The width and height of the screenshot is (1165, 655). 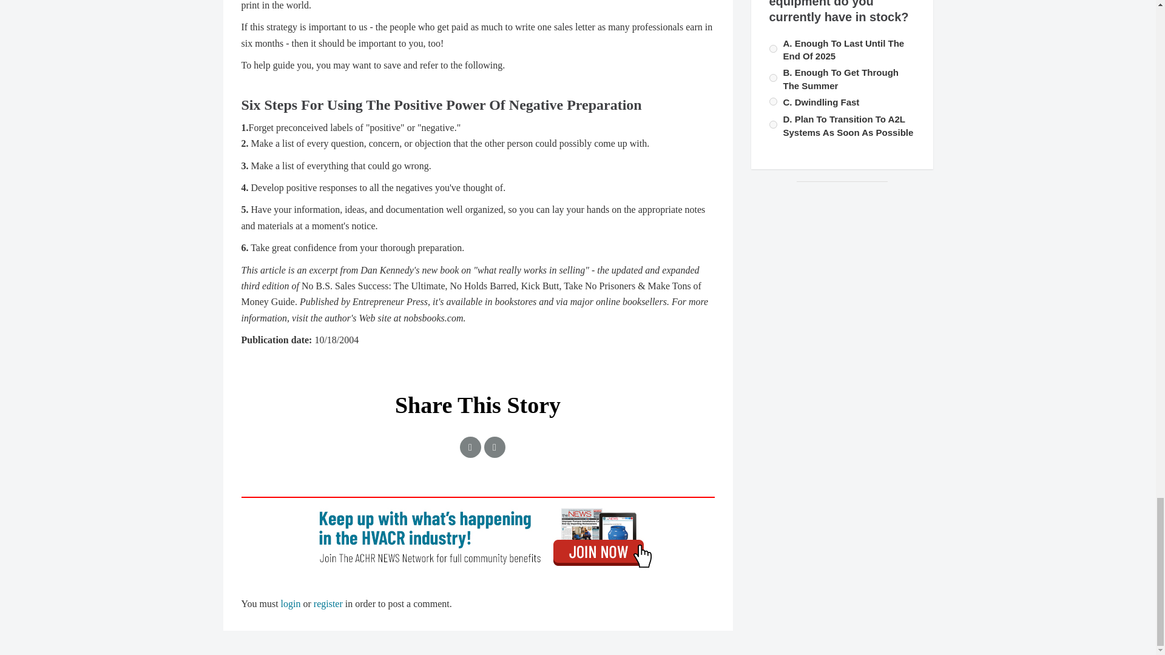 What do you see at coordinates (773, 124) in the screenshot?
I see `599` at bounding box center [773, 124].